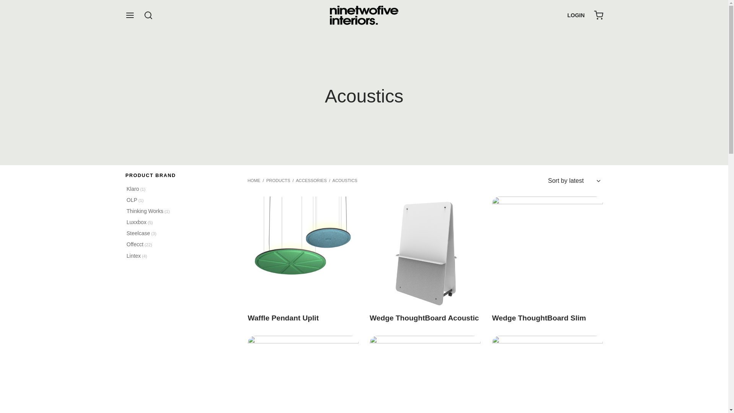 Image resolution: width=734 pixels, height=413 pixels. Describe the element at coordinates (547, 252) in the screenshot. I see `Wedge ThoughtBoard Slim` at that location.